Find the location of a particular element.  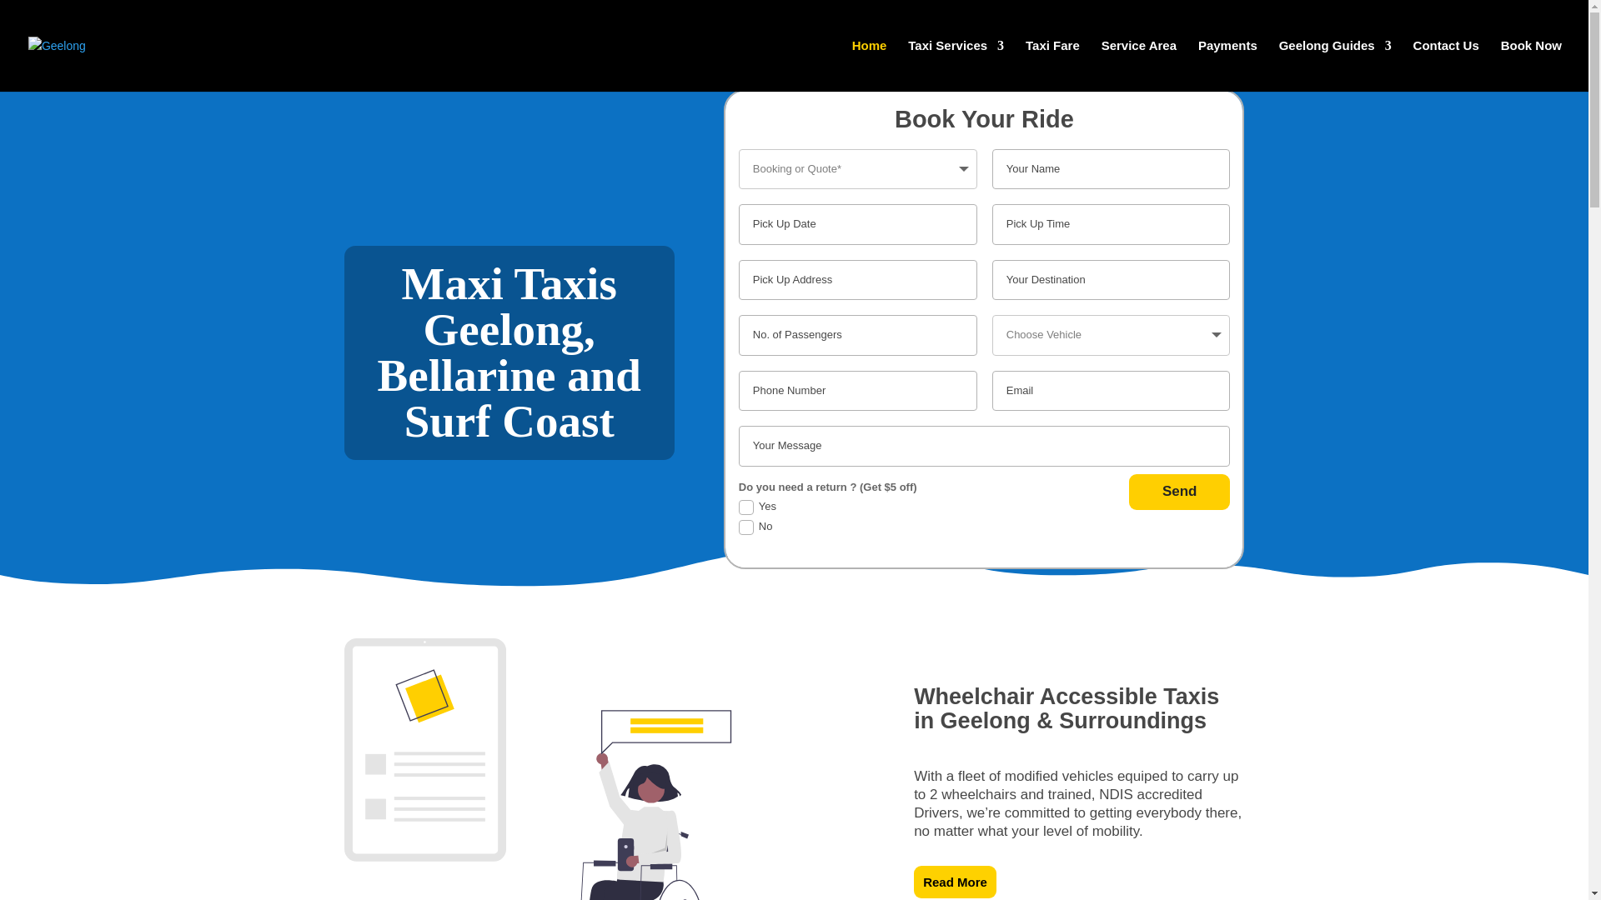

Only numbers allowed.Minimum length: 1 characters.  is located at coordinates (857, 335).